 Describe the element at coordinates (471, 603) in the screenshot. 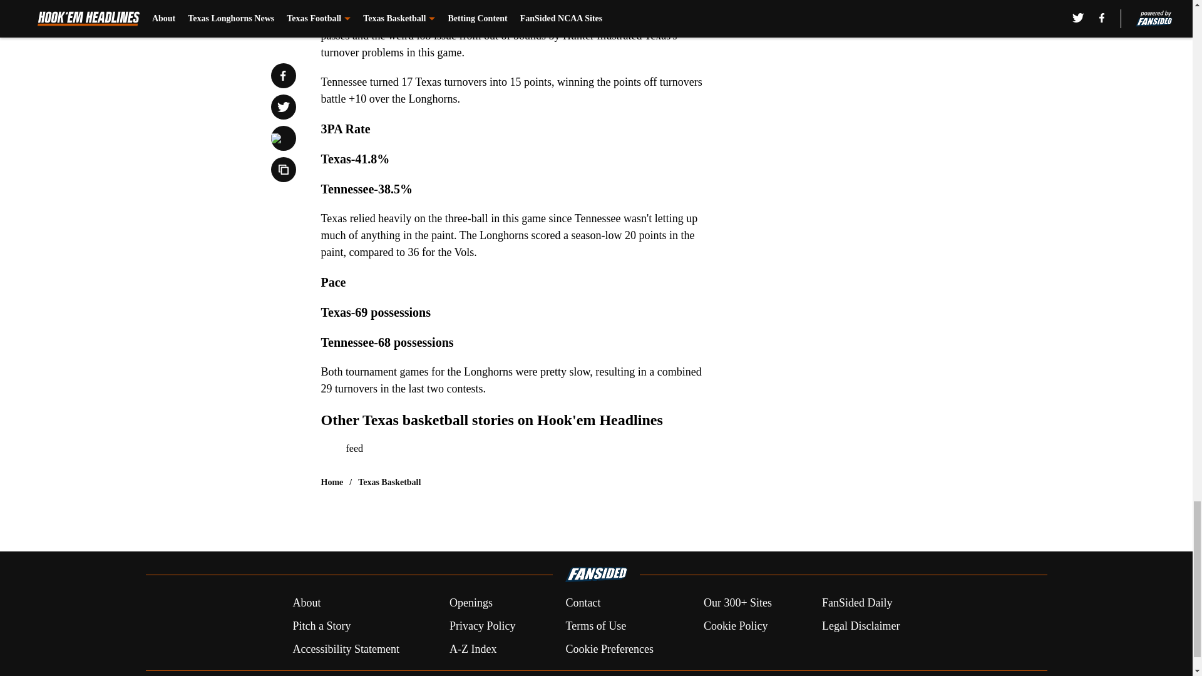

I see `Openings` at that location.